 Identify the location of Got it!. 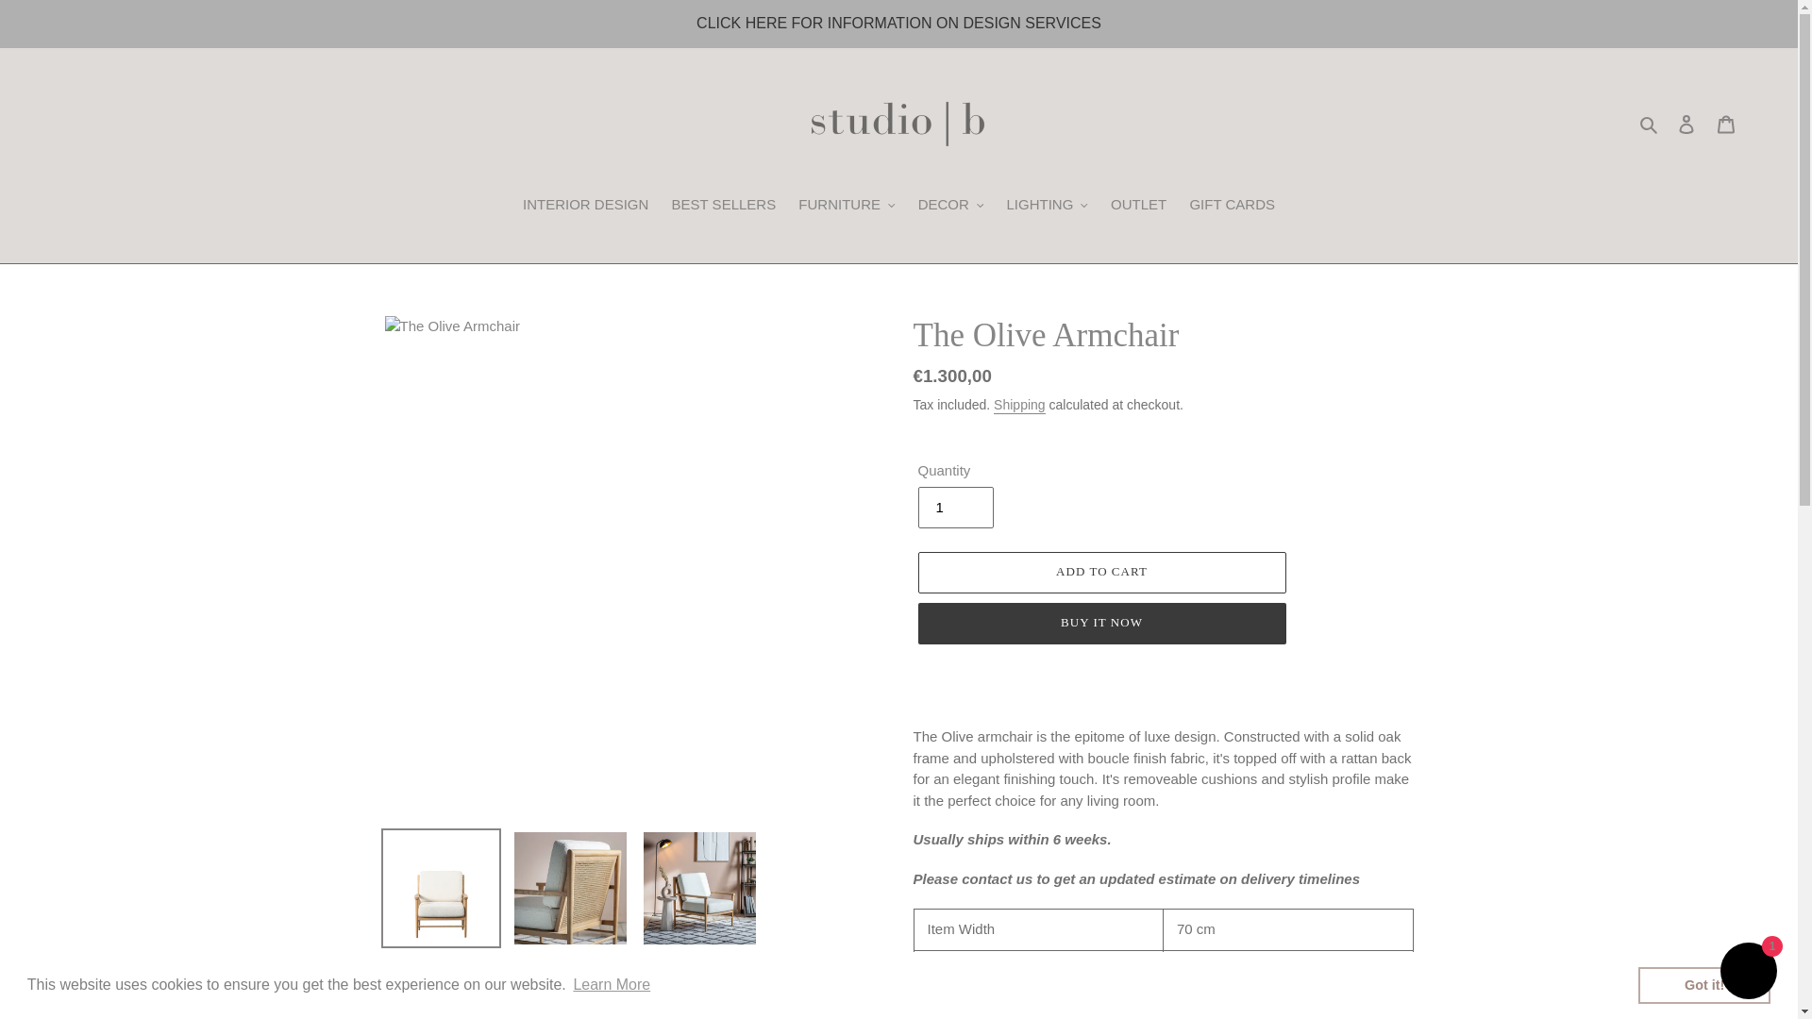
(1703, 984).